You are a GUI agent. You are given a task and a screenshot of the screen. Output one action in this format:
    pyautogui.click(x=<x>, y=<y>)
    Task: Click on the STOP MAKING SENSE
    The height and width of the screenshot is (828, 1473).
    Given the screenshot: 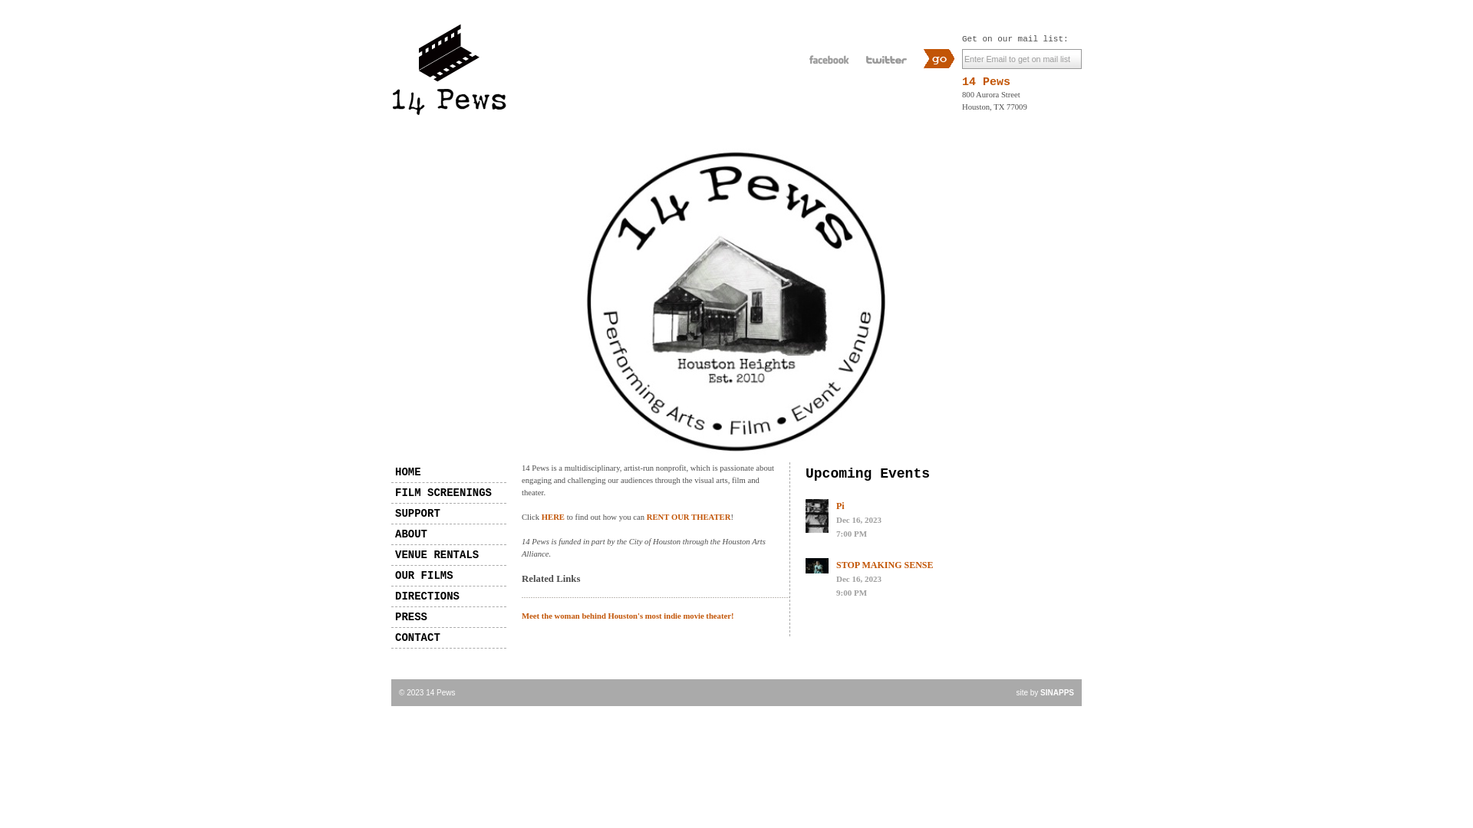 What is the action you would take?
    pyautogui.click(x=885, y=565)
    